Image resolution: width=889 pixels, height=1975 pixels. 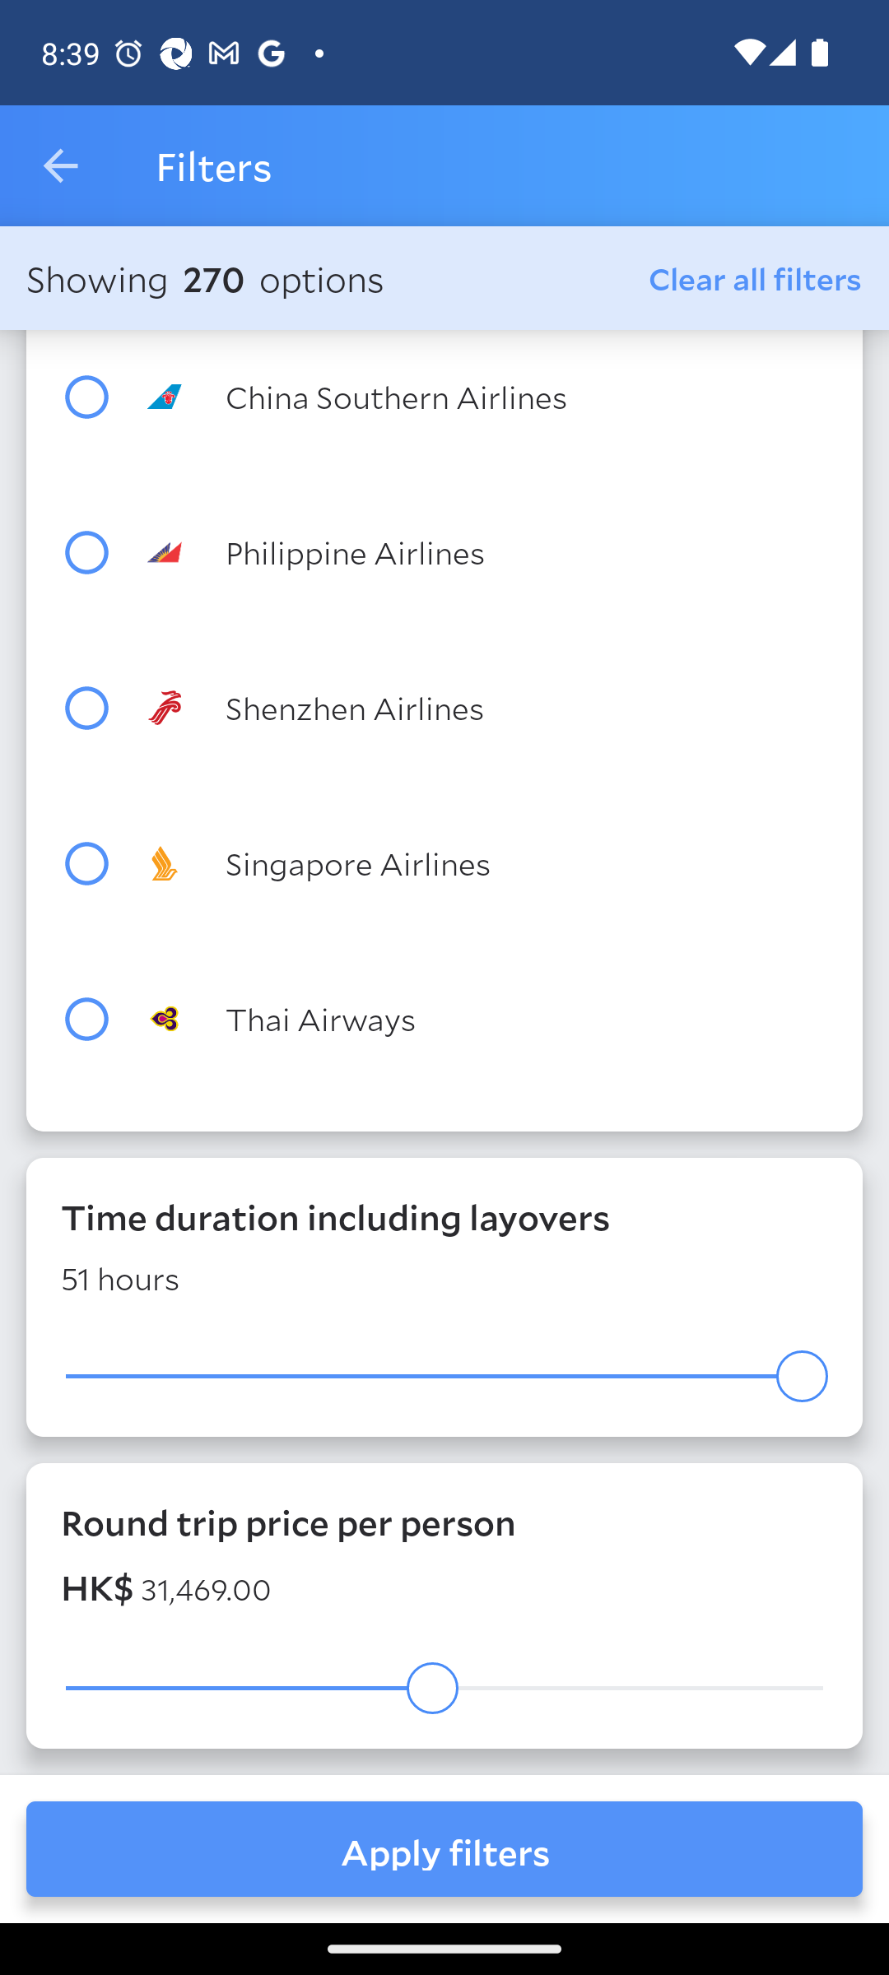 What do you see at coordinates (487, 708) in the screenshot?
I see `Shenzhen Airlines` at bounding box center [487, 708].